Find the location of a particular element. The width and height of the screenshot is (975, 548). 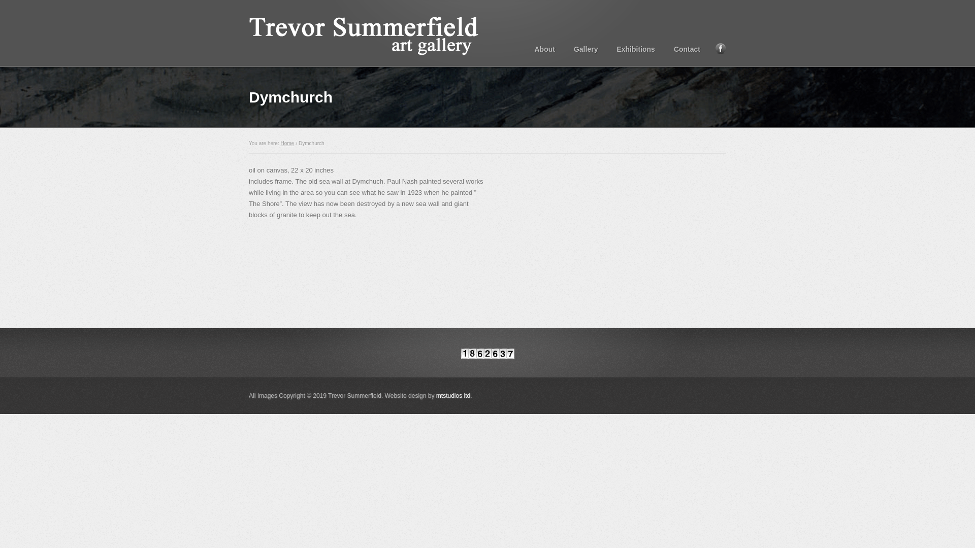

Contact is located at coordinates (687, 49).